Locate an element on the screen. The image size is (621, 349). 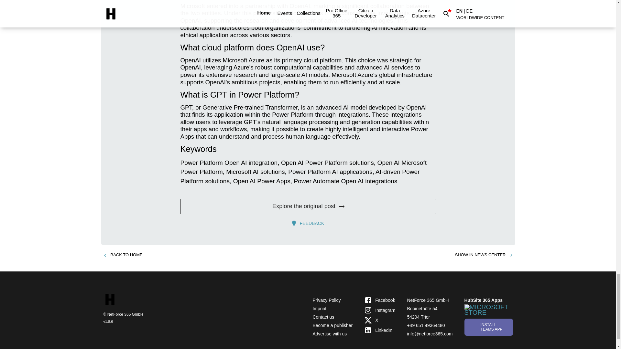
SHOW IN NEWS CENTER is located at coordinates (484, 255).